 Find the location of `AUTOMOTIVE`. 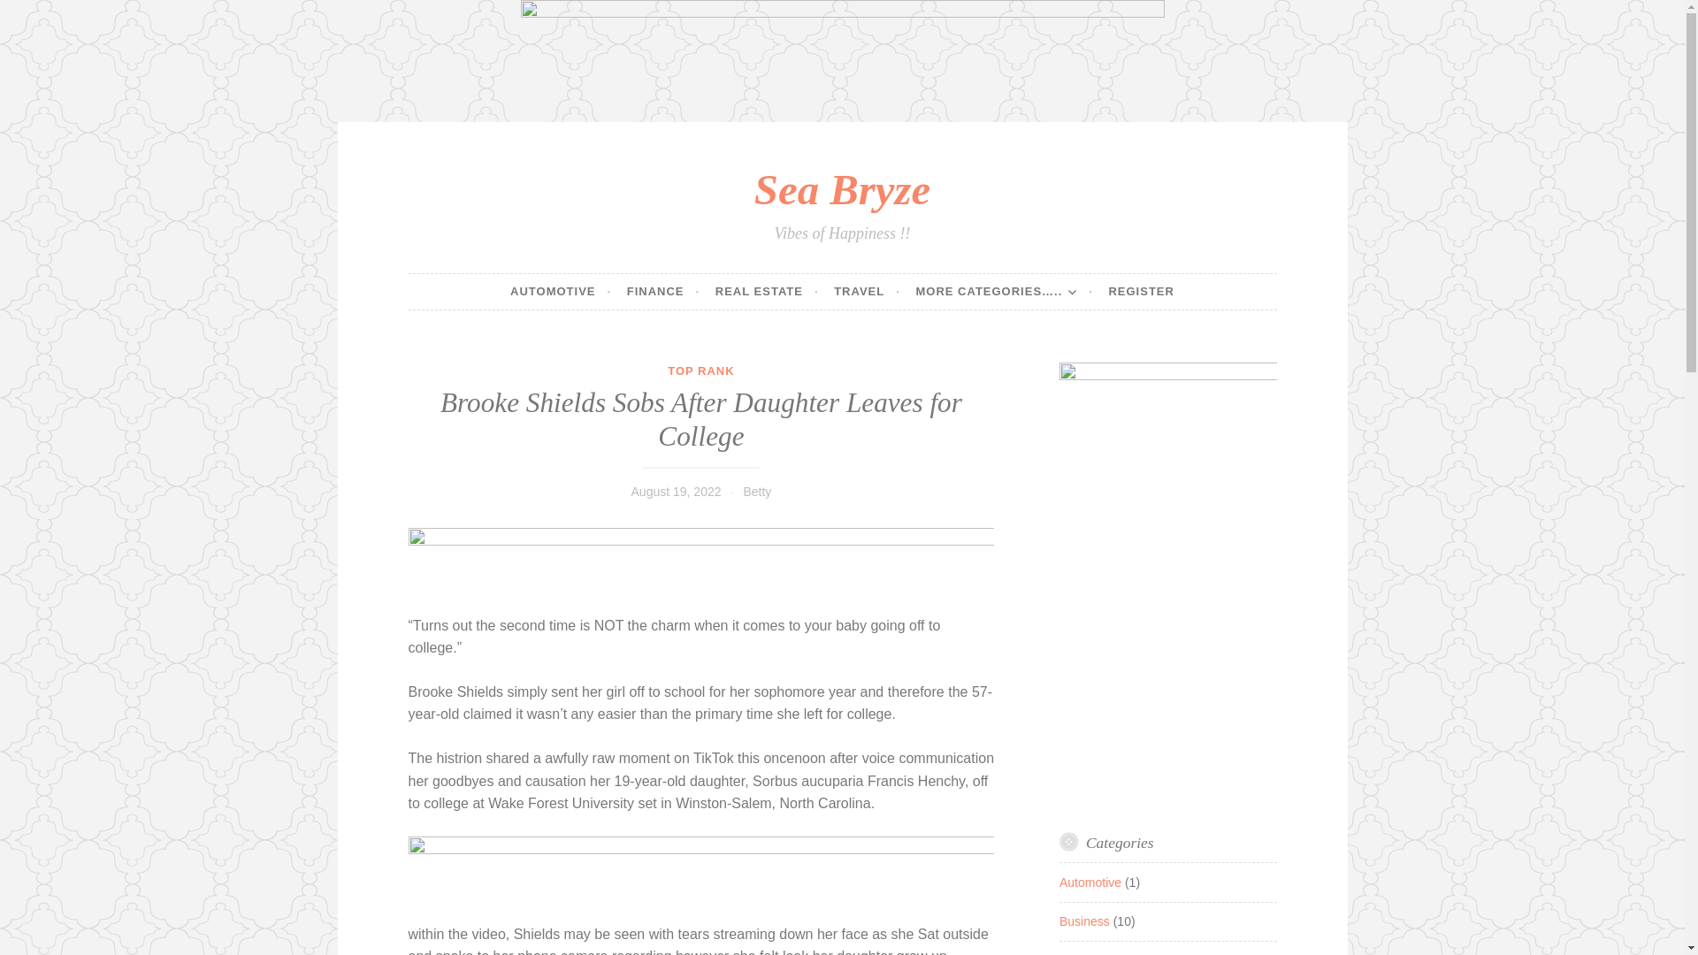

AUTOMOTIVE is located at coordinates (561, 291).